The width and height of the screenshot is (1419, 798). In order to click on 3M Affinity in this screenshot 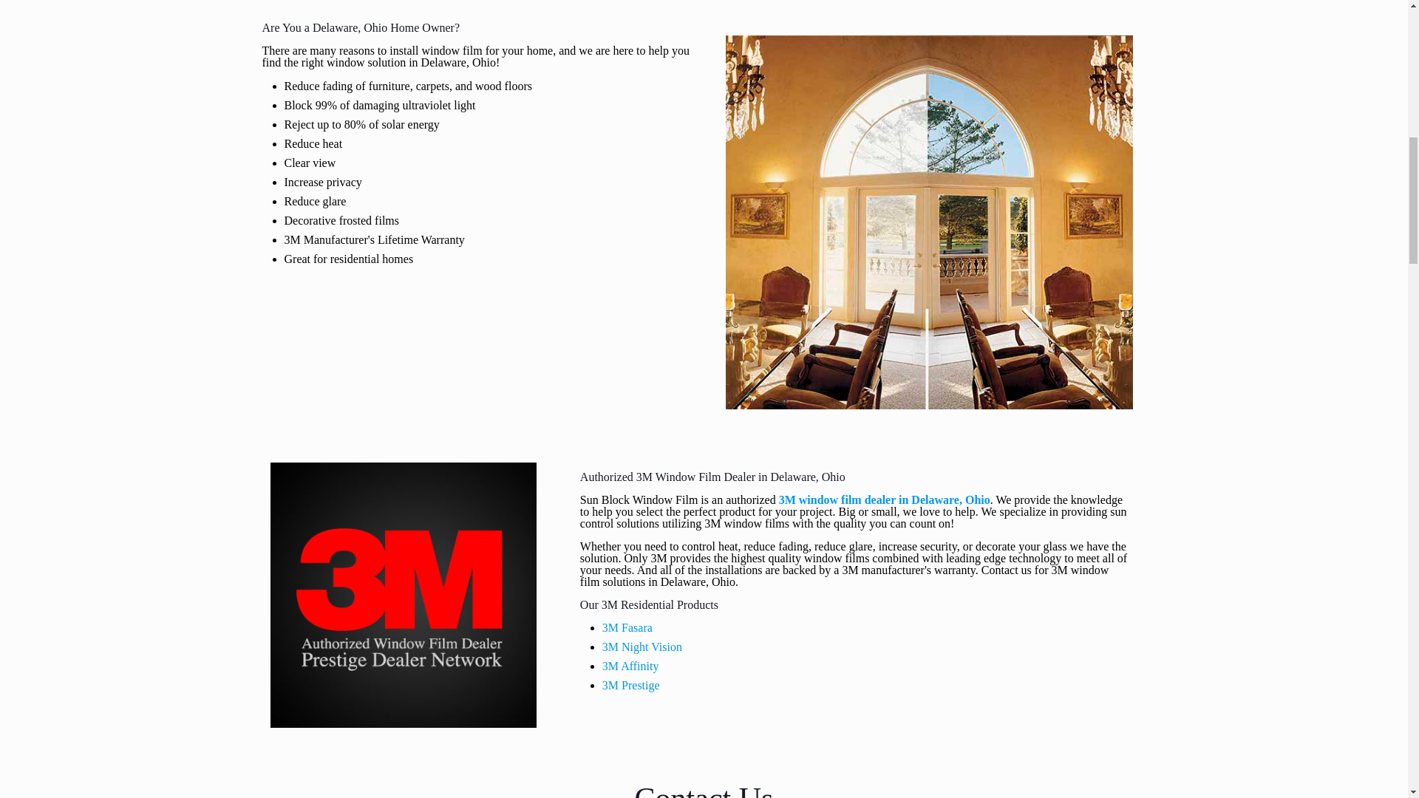, I will do `click(630, 666)`.